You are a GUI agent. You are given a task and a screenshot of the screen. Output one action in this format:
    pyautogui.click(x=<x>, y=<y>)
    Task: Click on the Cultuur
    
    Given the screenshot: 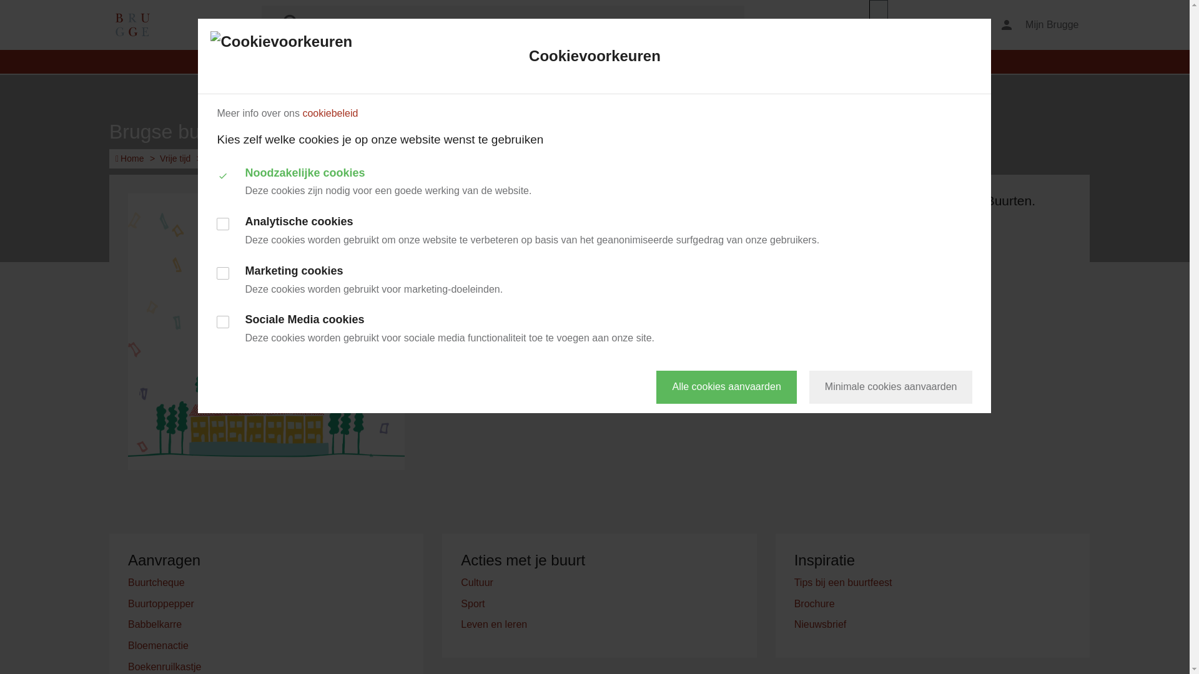 What is the action you would take?
    pyautogui.click(x=477, y=583)
    